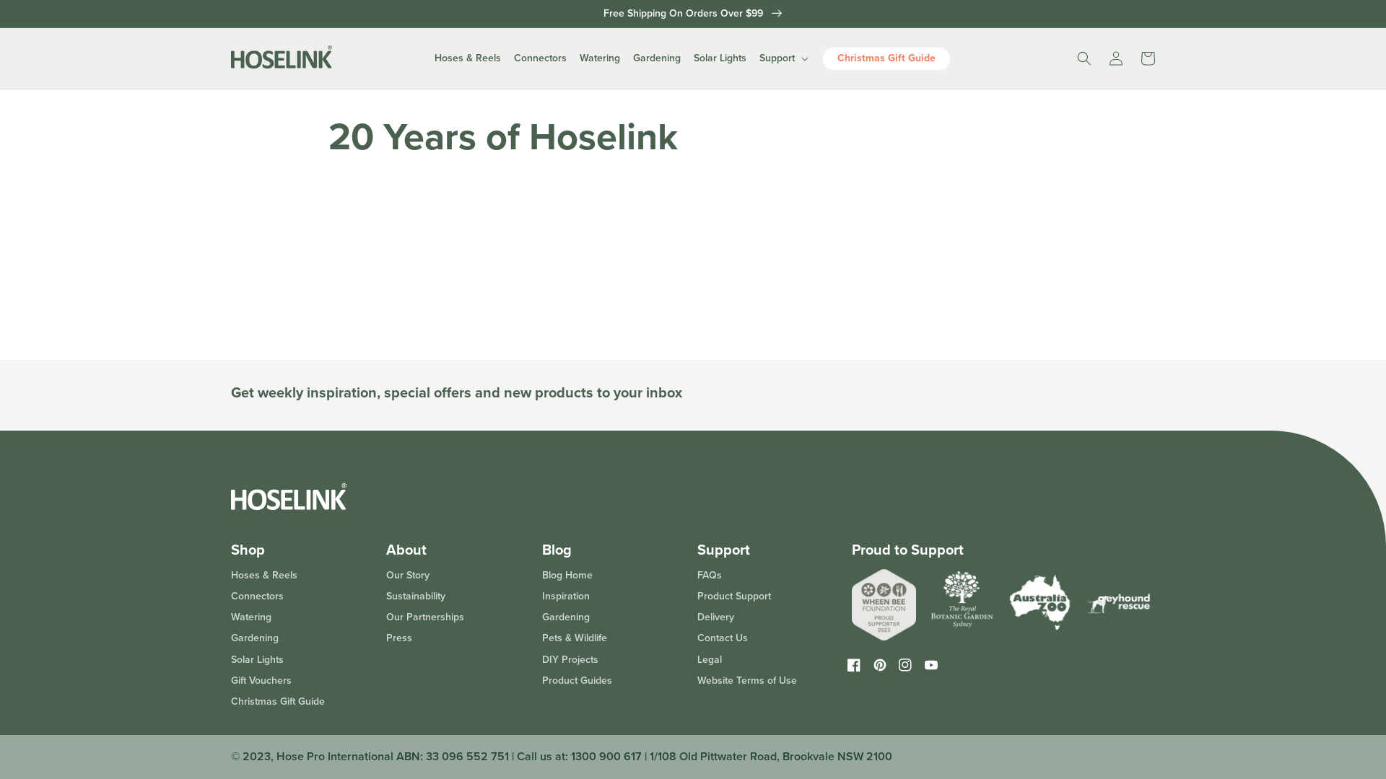  Describe the element at coordinates (577, 681) in the screenshot. I see `Product Guides` at that location.